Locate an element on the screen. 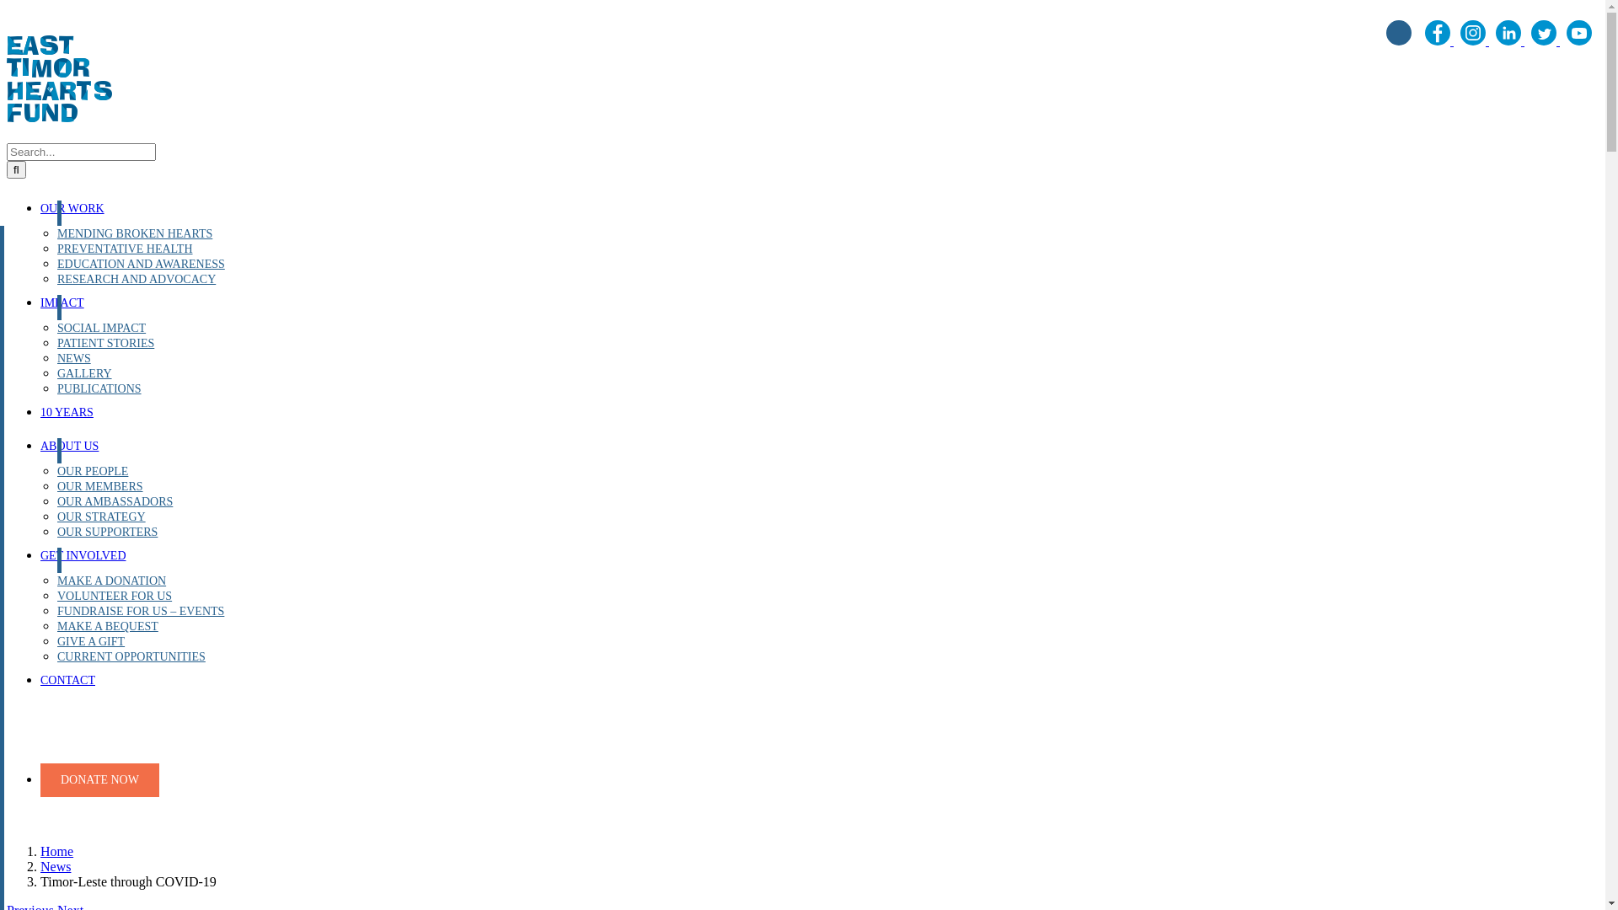  OUR PEOPLE is located at coordinates (93, 472).